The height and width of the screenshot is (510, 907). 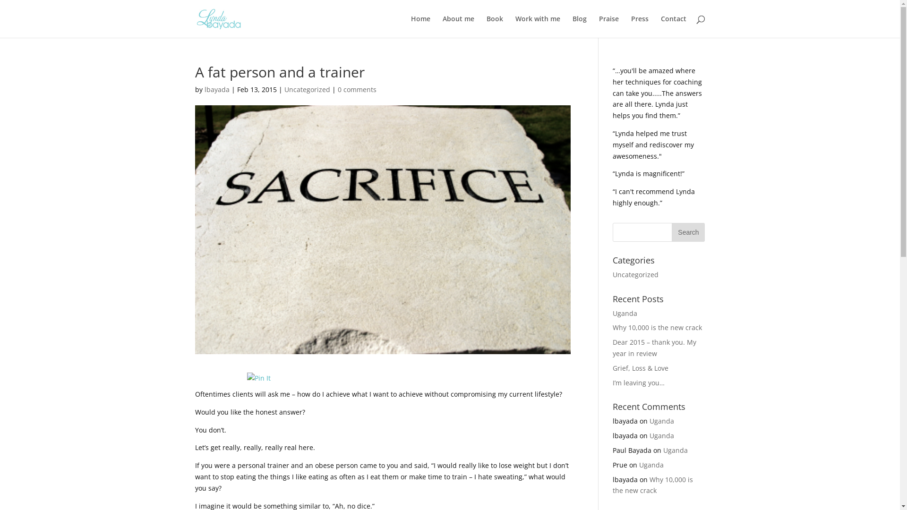 What do you see at coordinates (640, 26) in the screenshot?
I see `Press` at bounding box center [640, 26].